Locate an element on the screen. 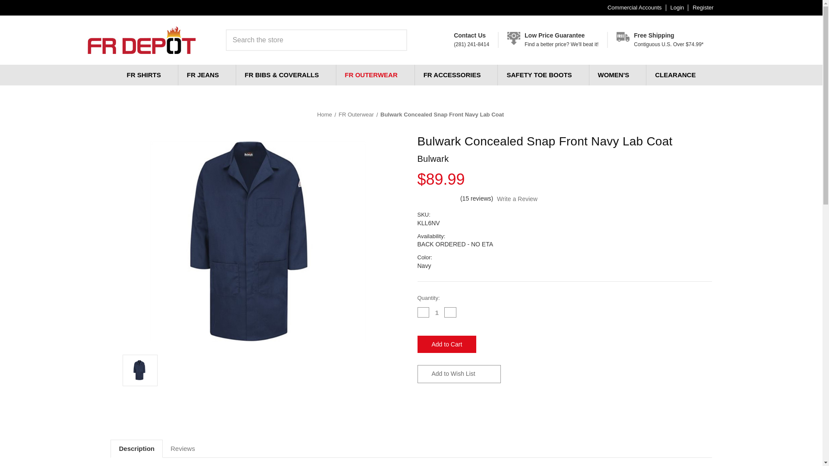  Register is located at coordinates (446, 344).